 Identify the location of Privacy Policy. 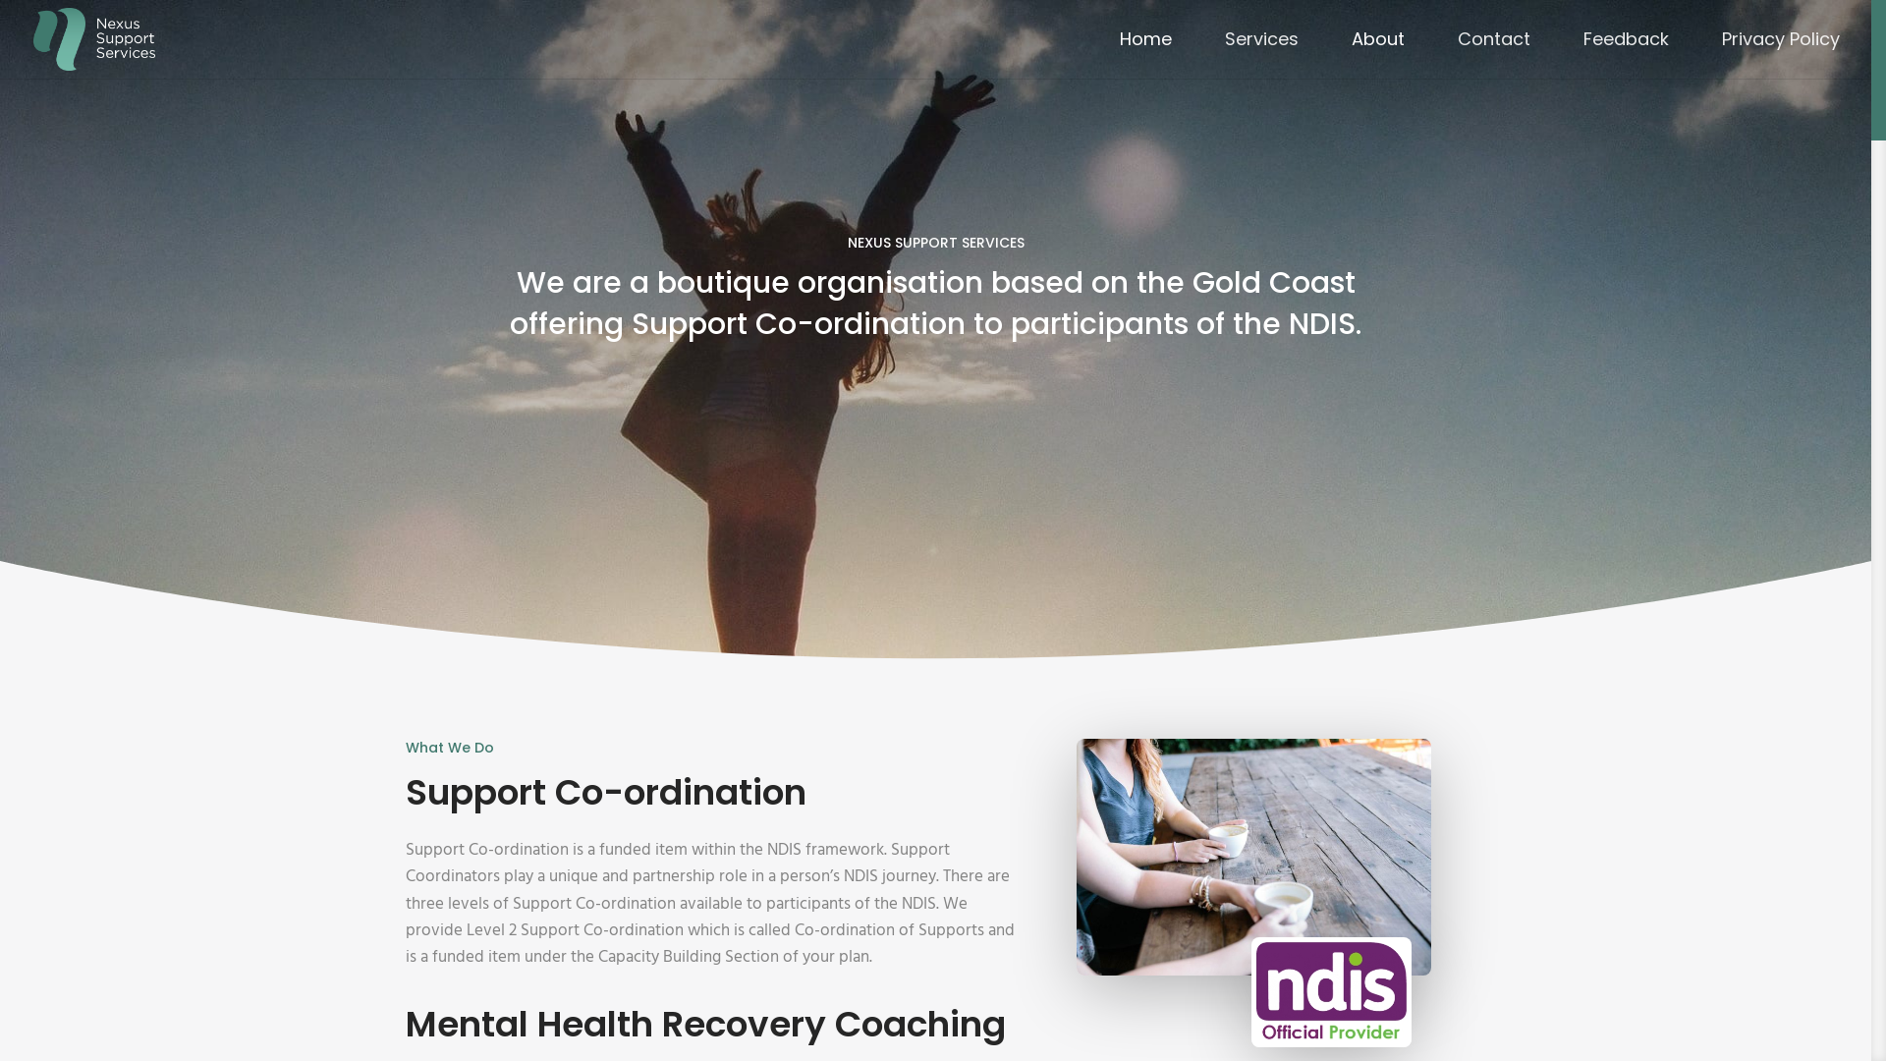
(1781, 55).